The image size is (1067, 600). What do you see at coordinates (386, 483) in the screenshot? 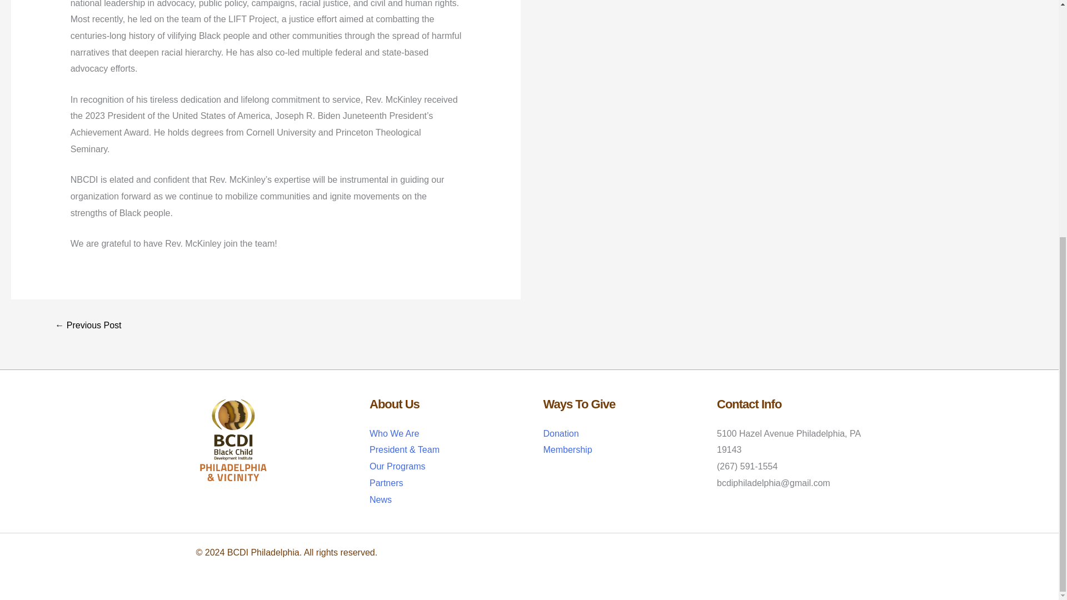
I see `Partners` at bounding box center [386, 483].